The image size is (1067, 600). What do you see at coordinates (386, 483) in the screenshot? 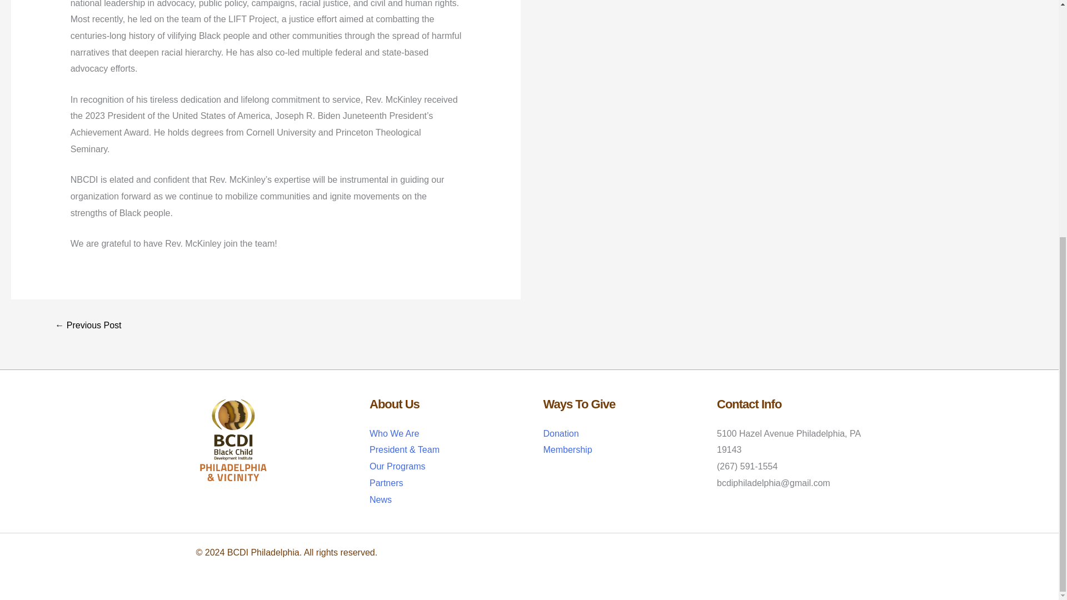
I see `Partners` at bounding box center [386, 483].